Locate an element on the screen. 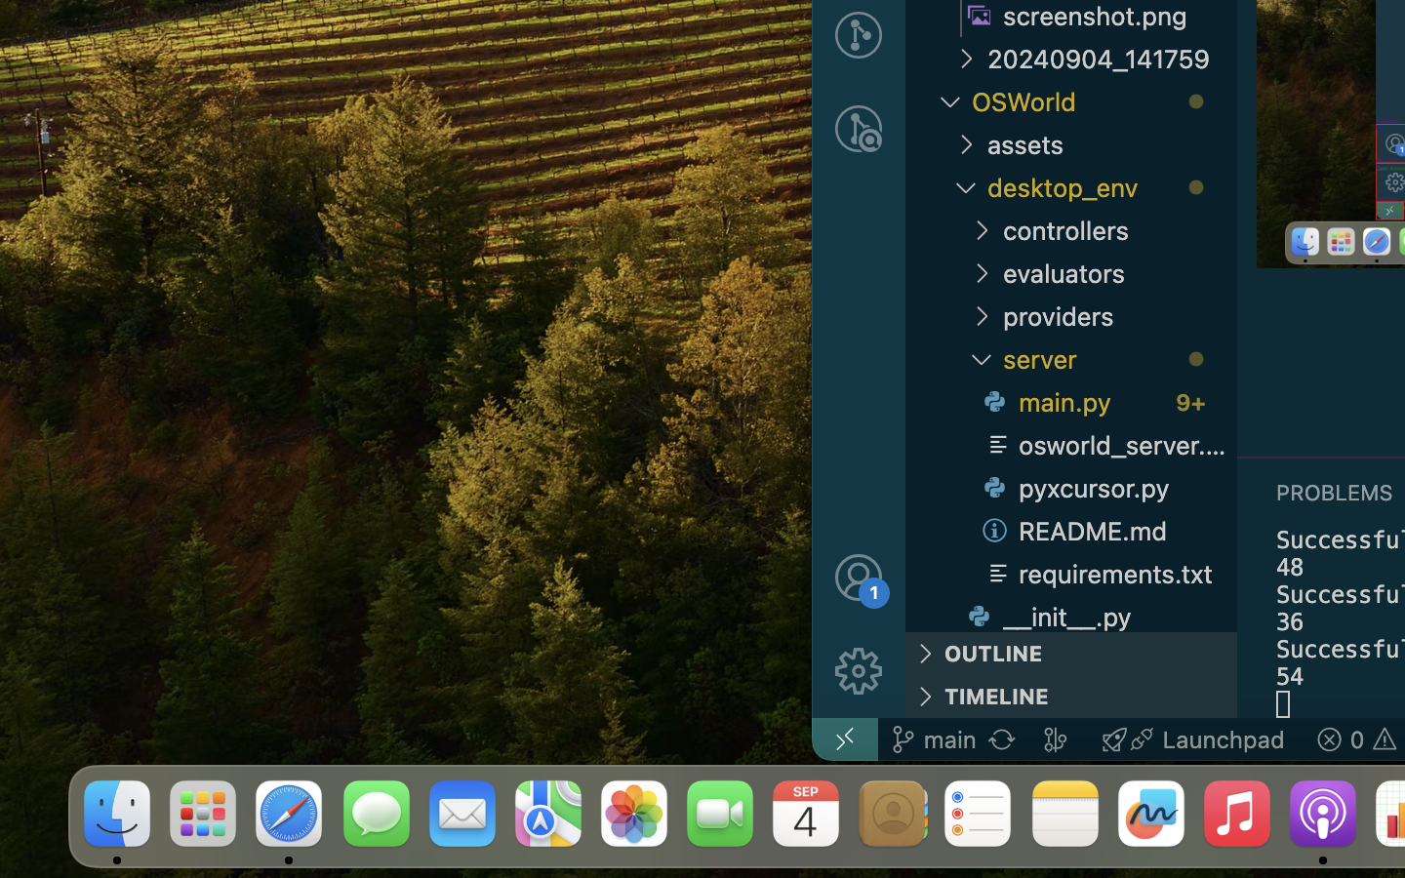 This screenshot has height=878, width=1405. osworld_server.service  is located at coordinates (1106, 445).